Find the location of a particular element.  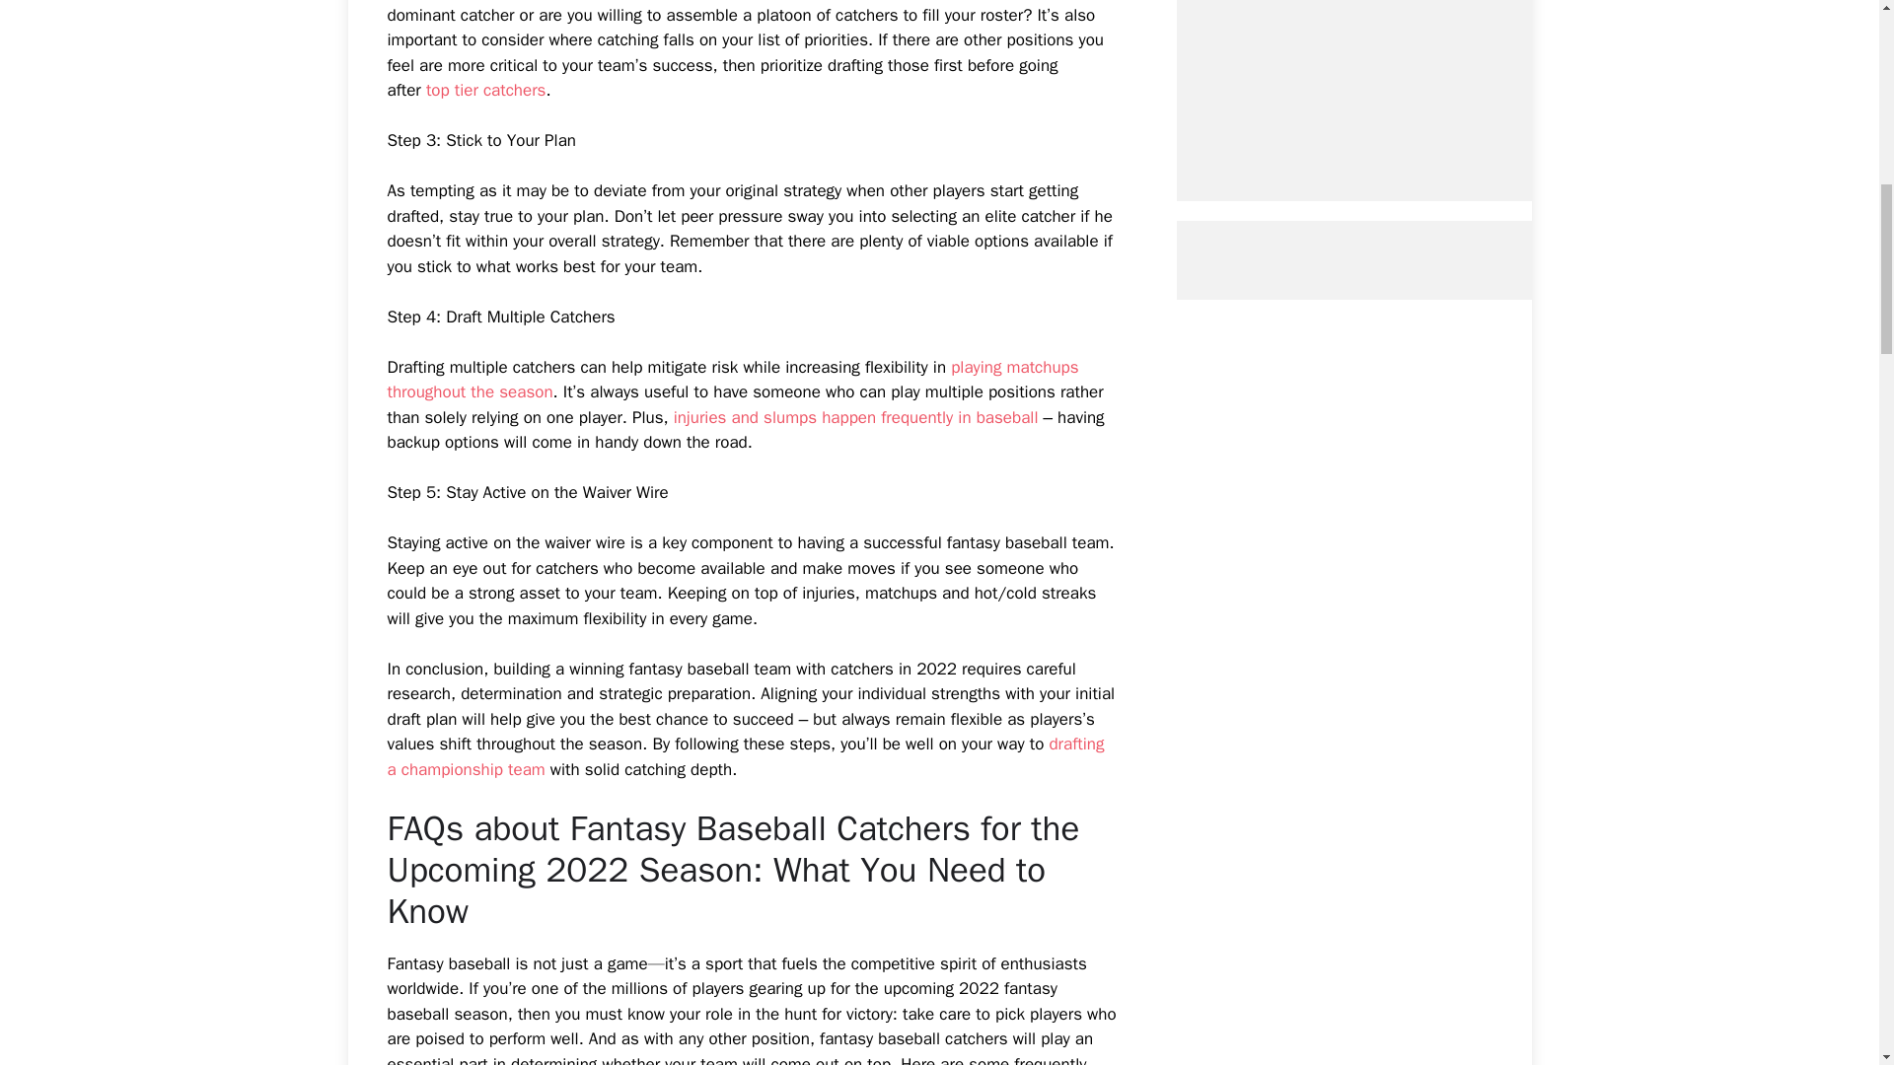

playing matchups throughout the season is located at coordinates (732, 380).